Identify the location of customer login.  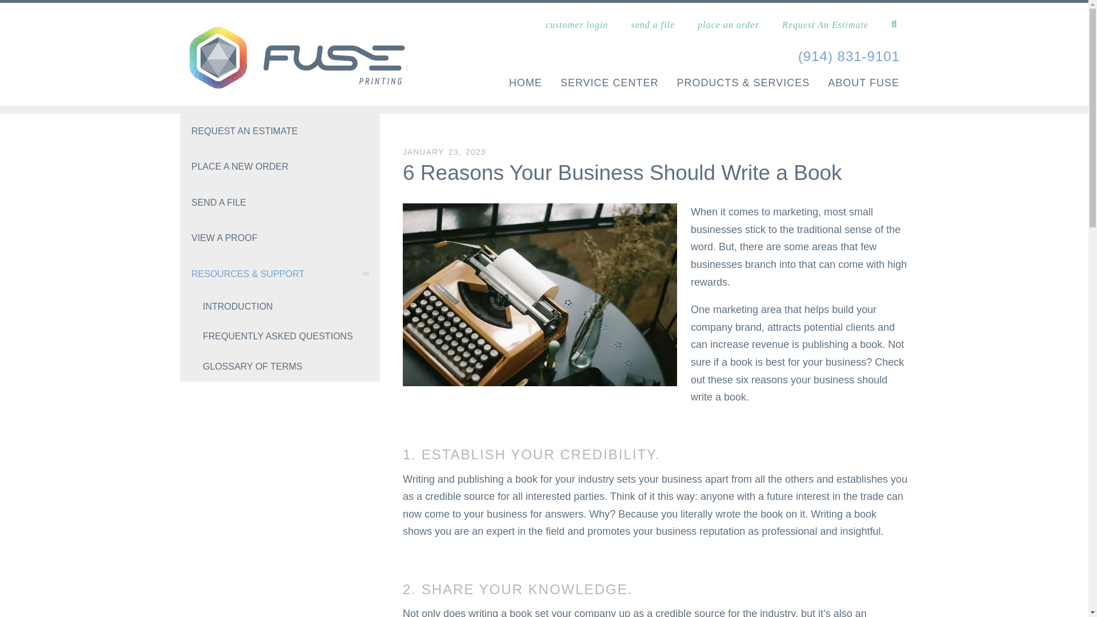
(577, 24).